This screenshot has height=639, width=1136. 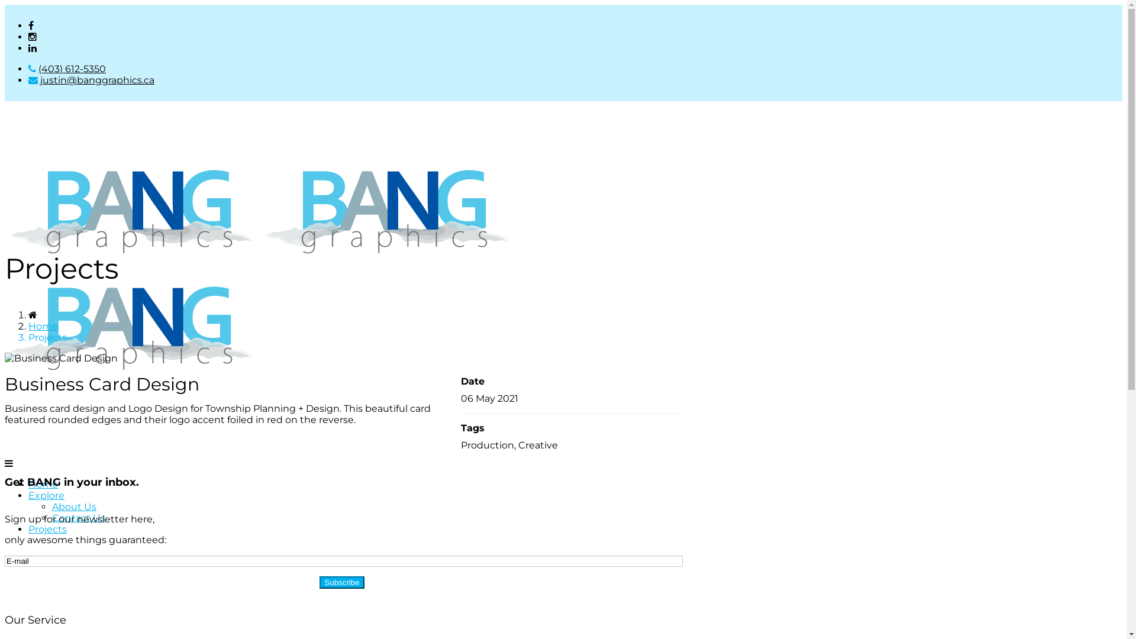 I want to click on (403) 612-5350, so click(x=72, y=69).